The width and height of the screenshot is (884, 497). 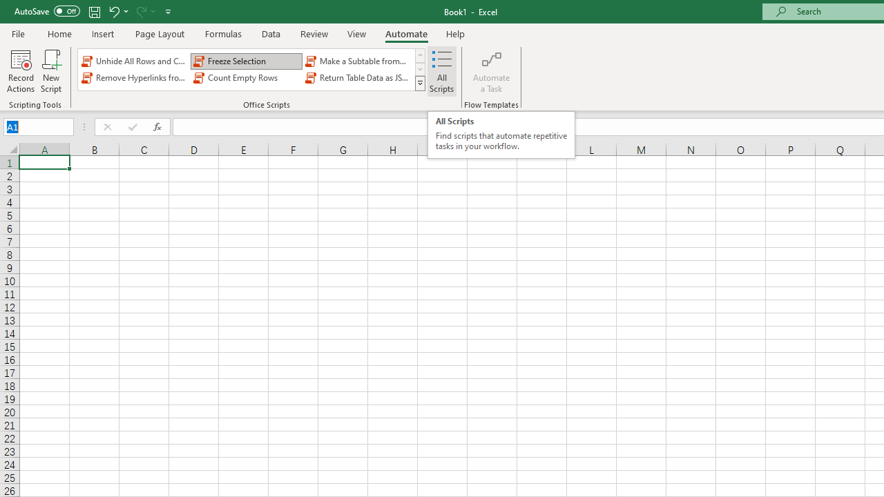 What do you see at coordinates (113, 11) in the screenshot?
I see `Undo` at bounding box center [113, 11].